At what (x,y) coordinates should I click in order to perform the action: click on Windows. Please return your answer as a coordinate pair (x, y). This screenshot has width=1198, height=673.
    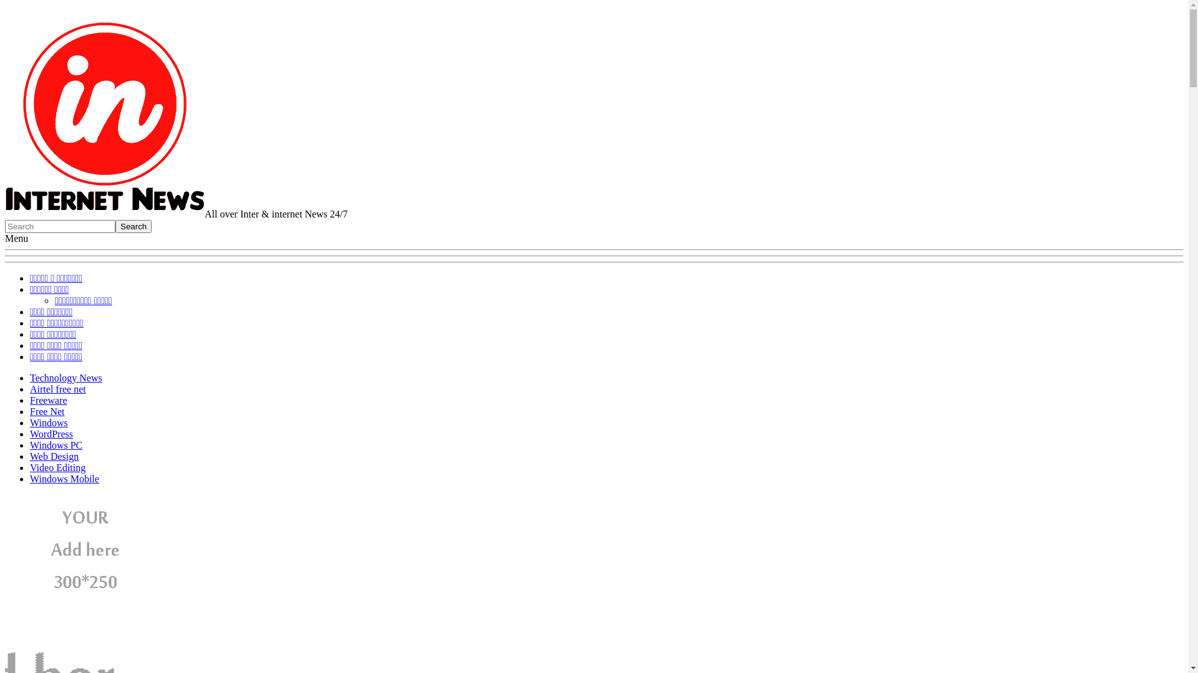
    Looking at the image, I should click on (49, 422).